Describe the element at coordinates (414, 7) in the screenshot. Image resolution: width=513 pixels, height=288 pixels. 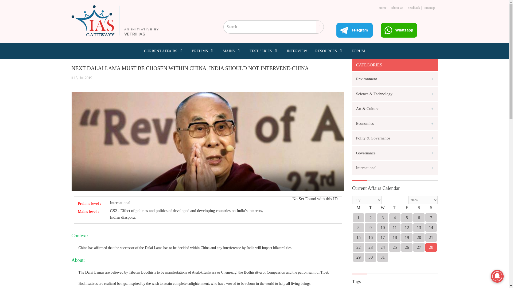
I see `Feedback` at that location.